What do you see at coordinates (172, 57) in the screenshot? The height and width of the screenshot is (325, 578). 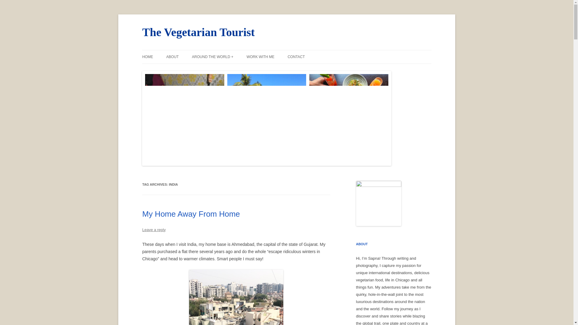 I see `ABOUT` at bounding box center [172, 57].